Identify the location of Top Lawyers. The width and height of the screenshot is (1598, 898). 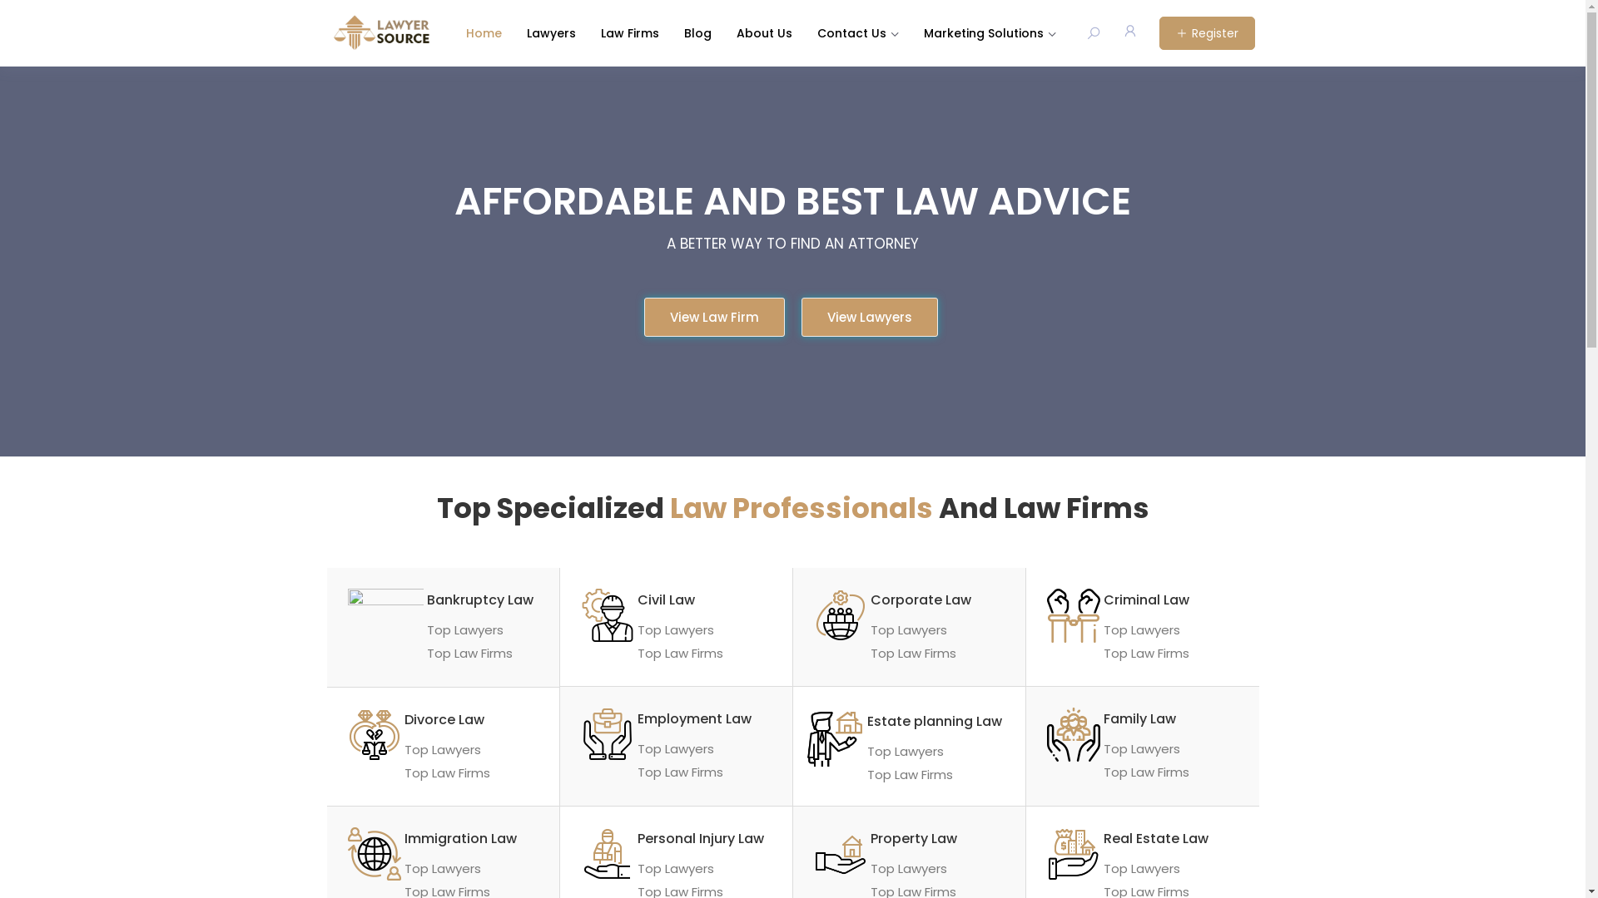
(906, 752).